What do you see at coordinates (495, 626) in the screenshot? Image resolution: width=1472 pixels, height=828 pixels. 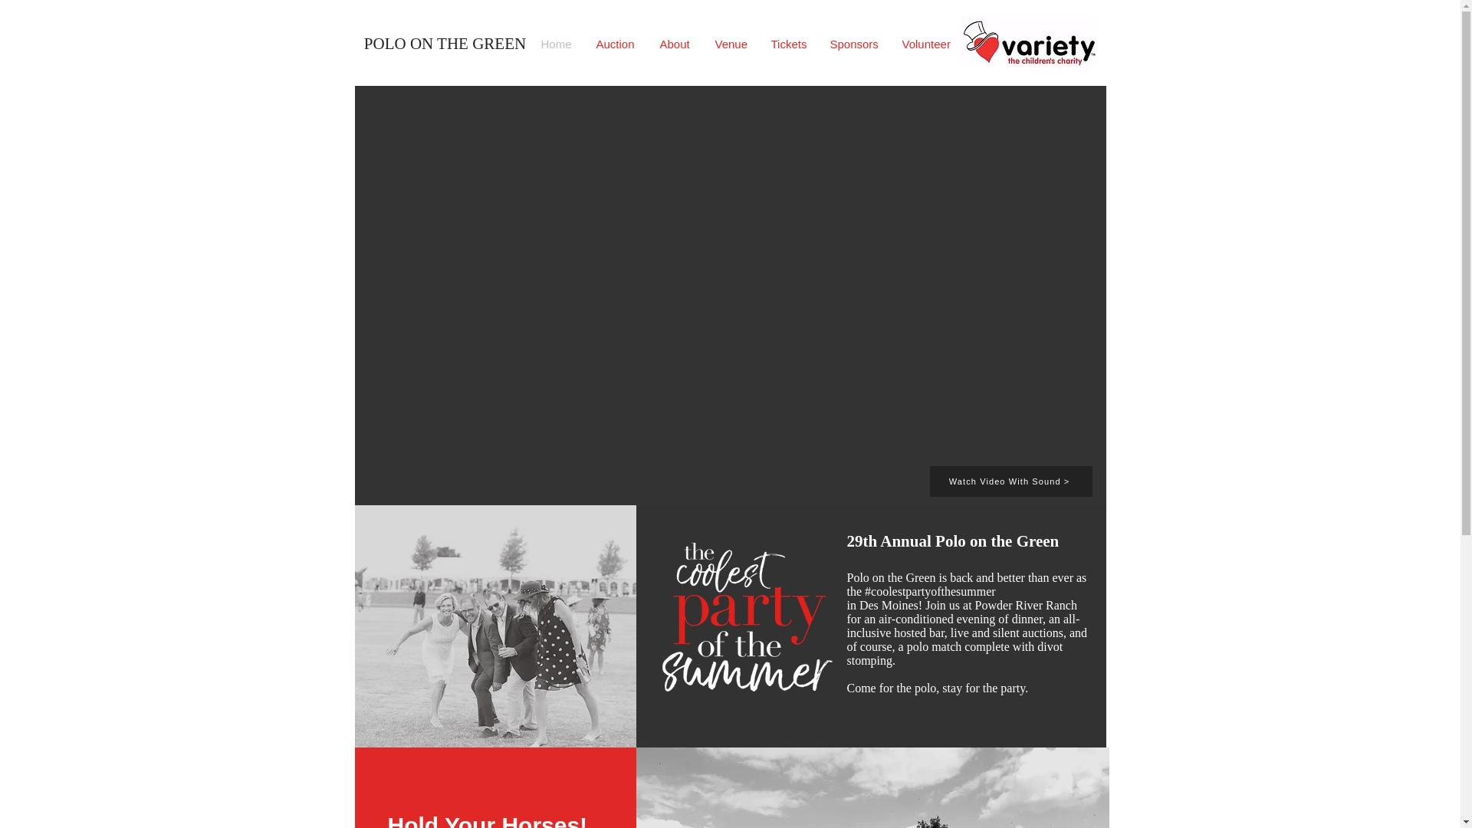 I see `2014 Polo on the Green 171.jpg` at bounding box center [495, 626].